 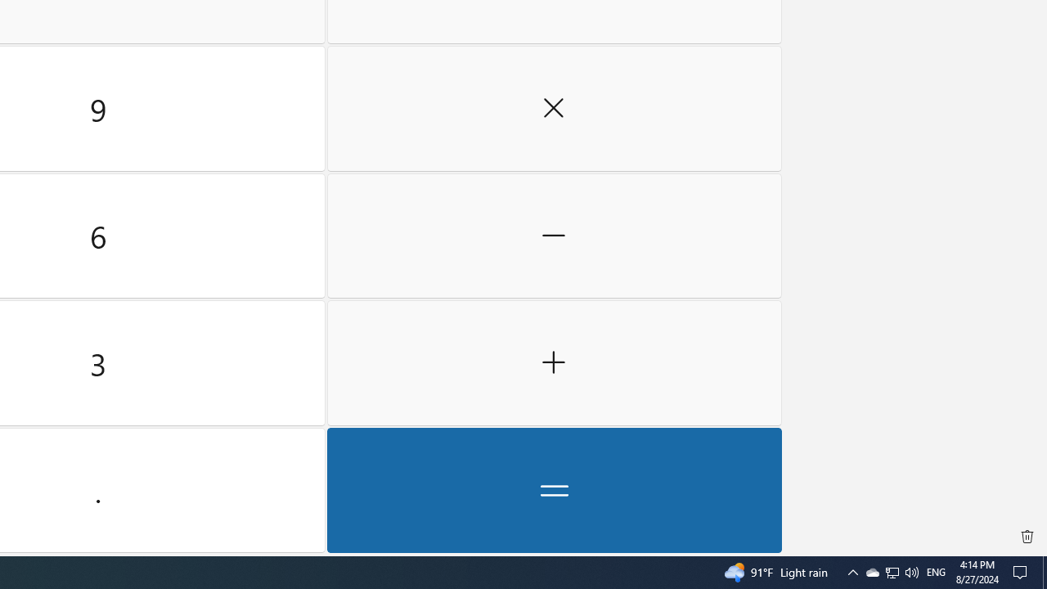 What do you see at coordinates (1027, 537) in the screenshot?
I see `Plus` at bounding box center [1027, 537].